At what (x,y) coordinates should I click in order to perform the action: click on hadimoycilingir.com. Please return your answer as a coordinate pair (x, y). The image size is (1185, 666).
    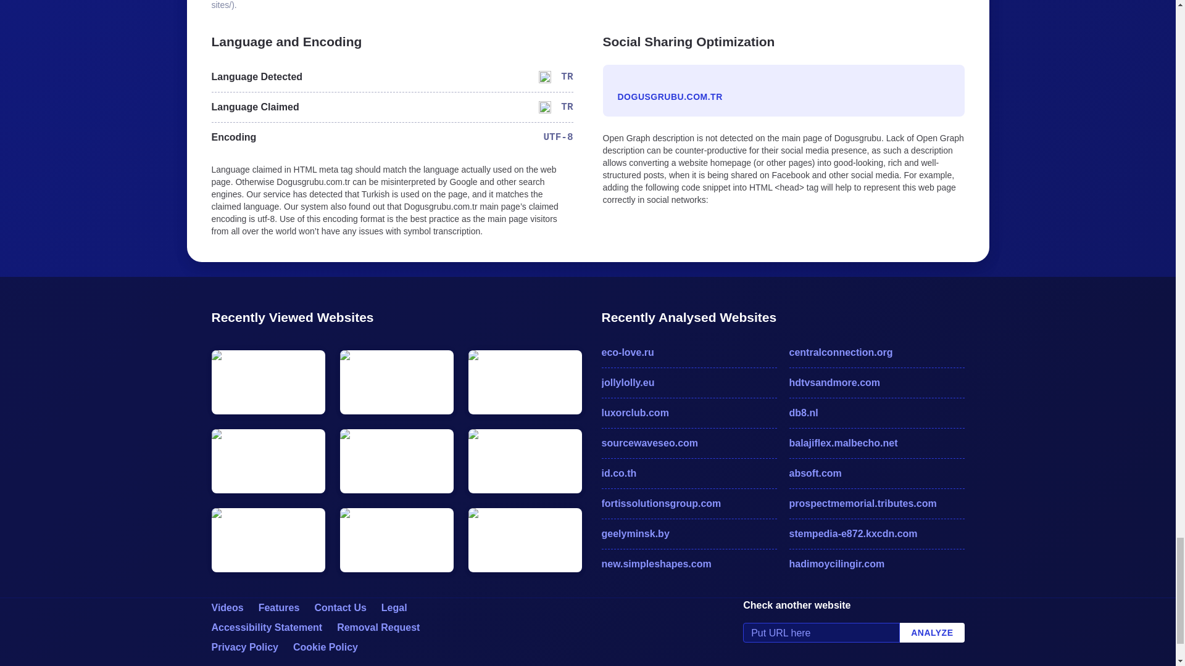
    Looking at the image, I should click on (876, 564).